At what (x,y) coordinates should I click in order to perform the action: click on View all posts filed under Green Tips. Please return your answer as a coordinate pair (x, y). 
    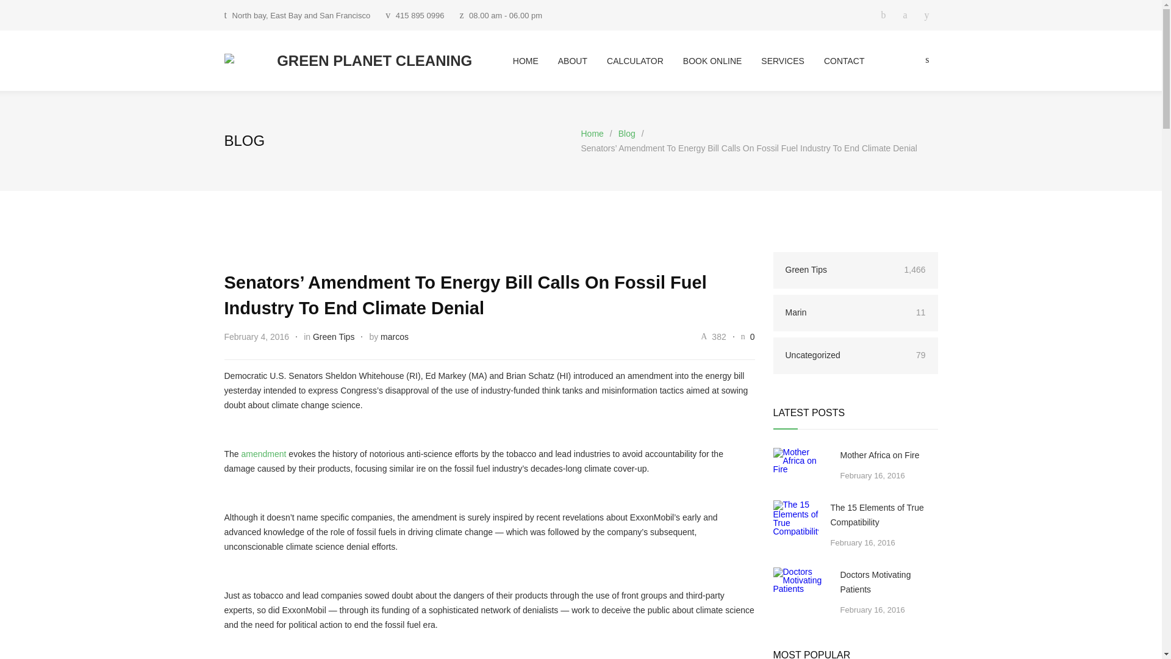
    Looking at the image, I should click on (333, 337).